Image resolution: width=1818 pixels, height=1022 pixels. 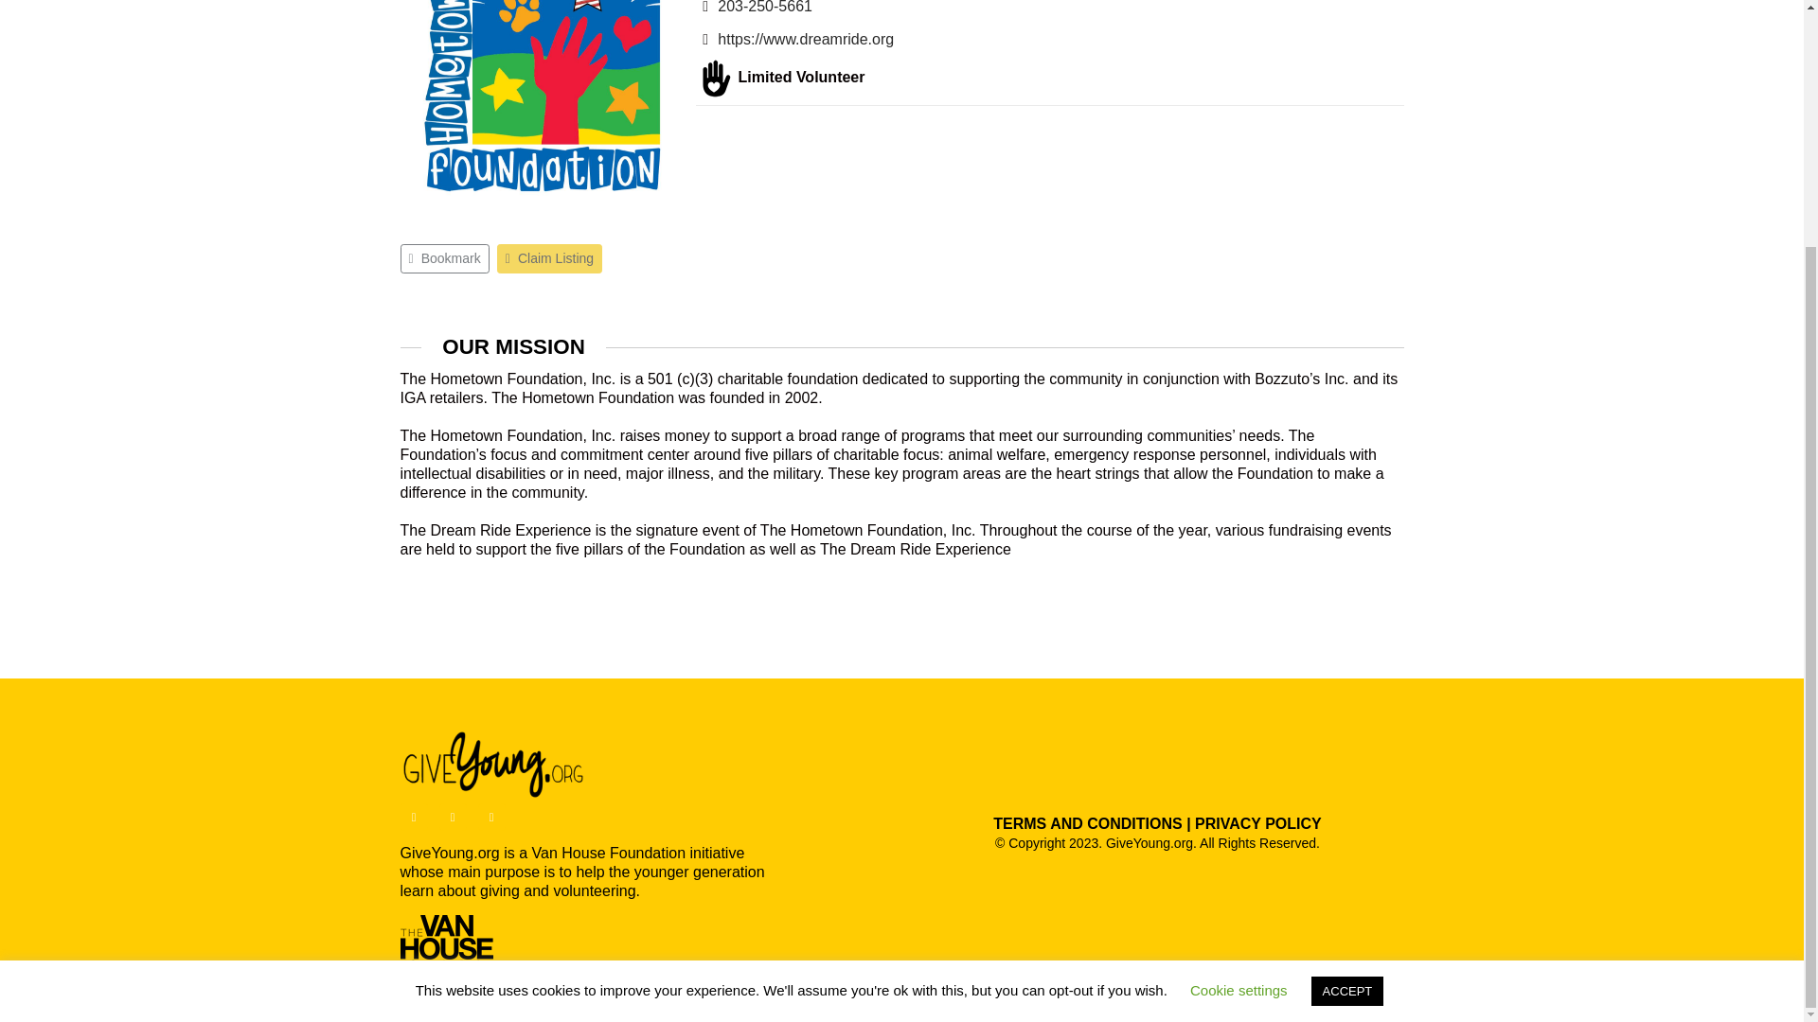 I want to click on logo721.jpg, so click(x=542, y=110).